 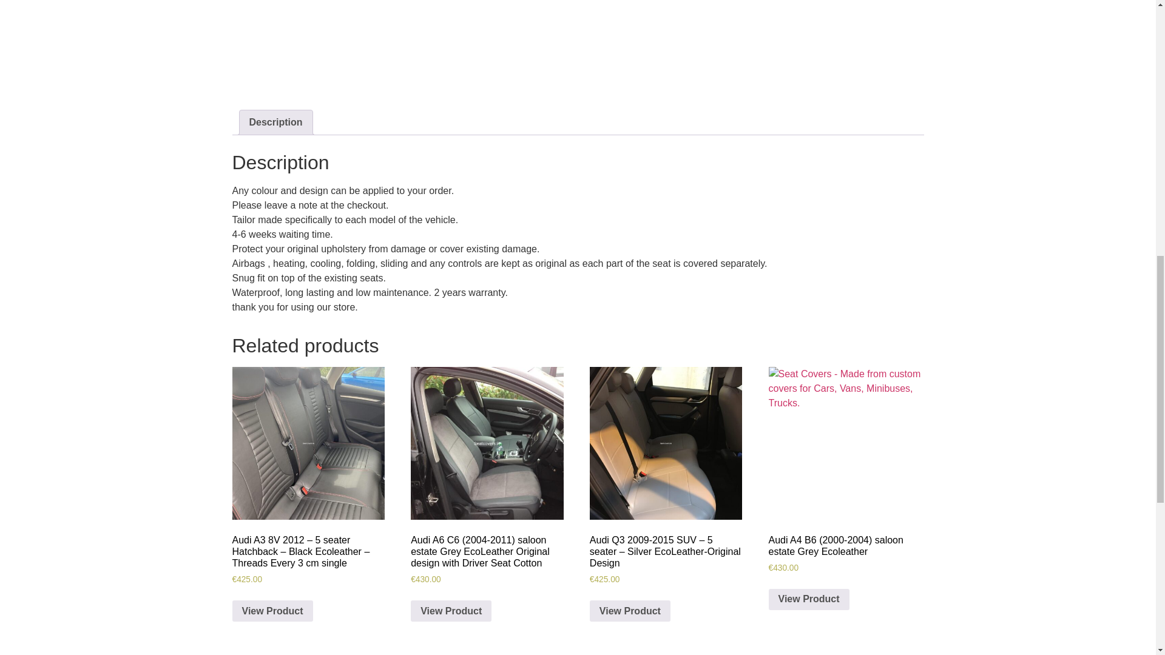 I want to click on View Product, so click(x=272, y=611).